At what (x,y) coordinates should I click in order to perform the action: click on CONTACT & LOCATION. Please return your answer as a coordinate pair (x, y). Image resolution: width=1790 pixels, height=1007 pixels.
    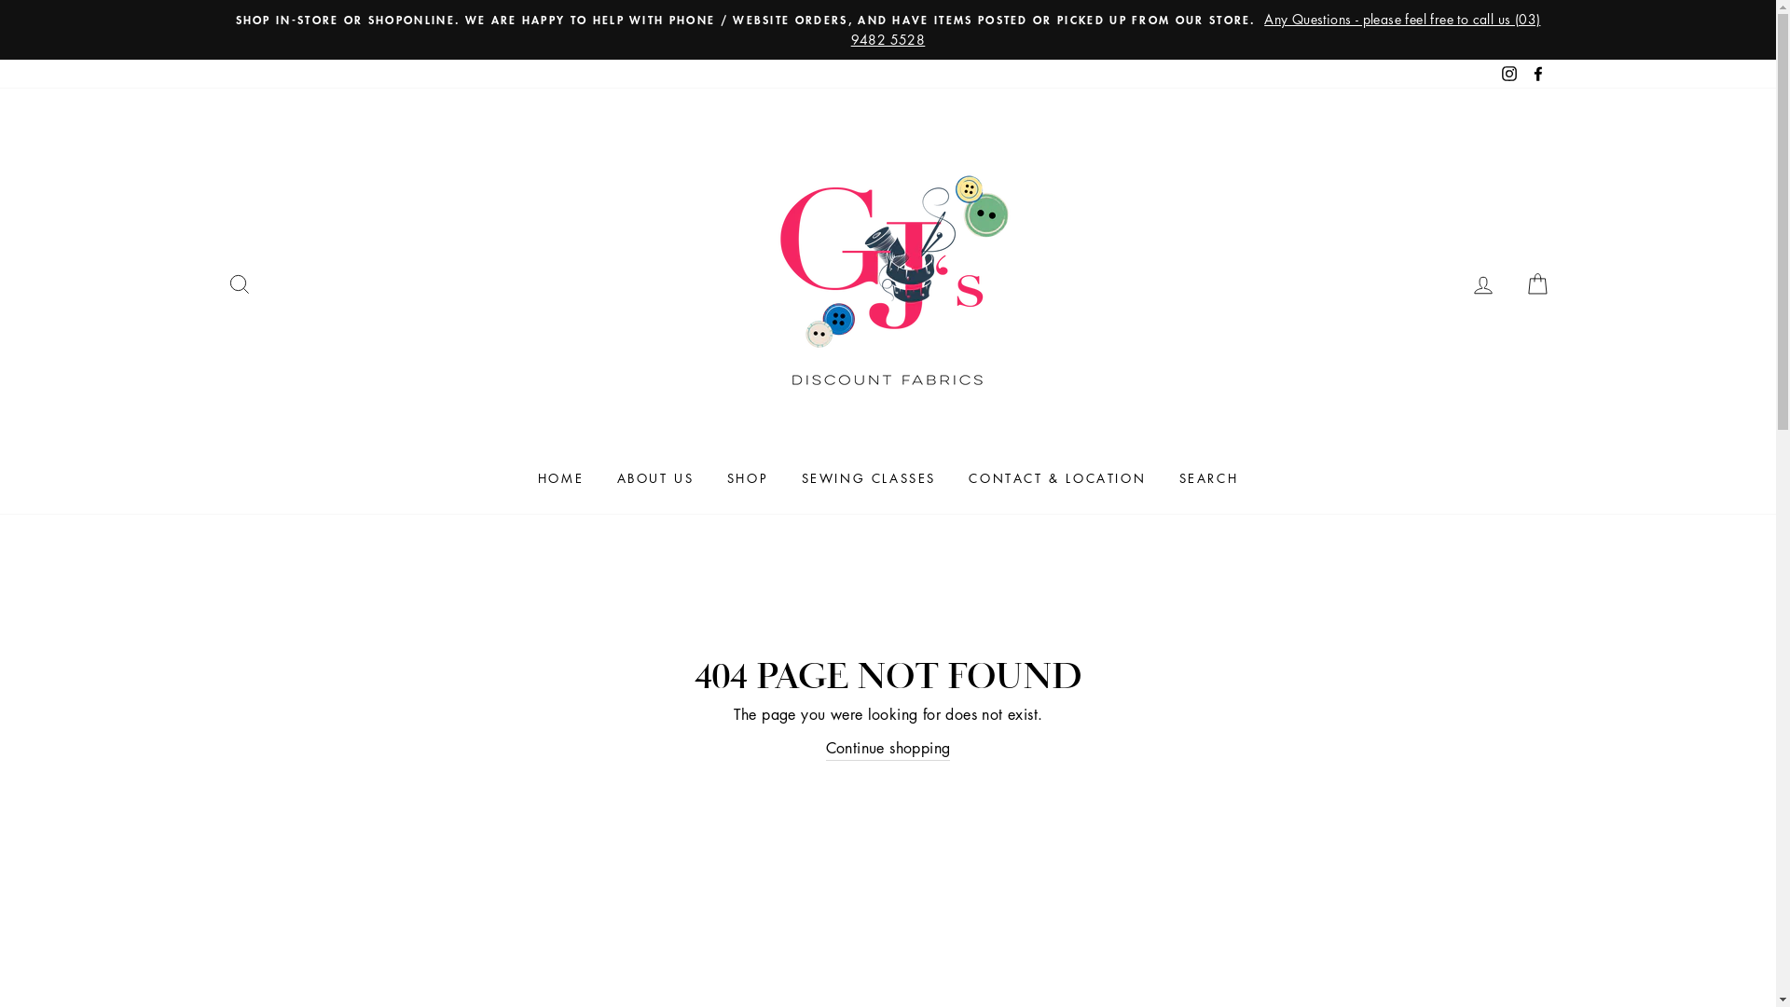
    Looking at the image, I should click on (1057, 478).